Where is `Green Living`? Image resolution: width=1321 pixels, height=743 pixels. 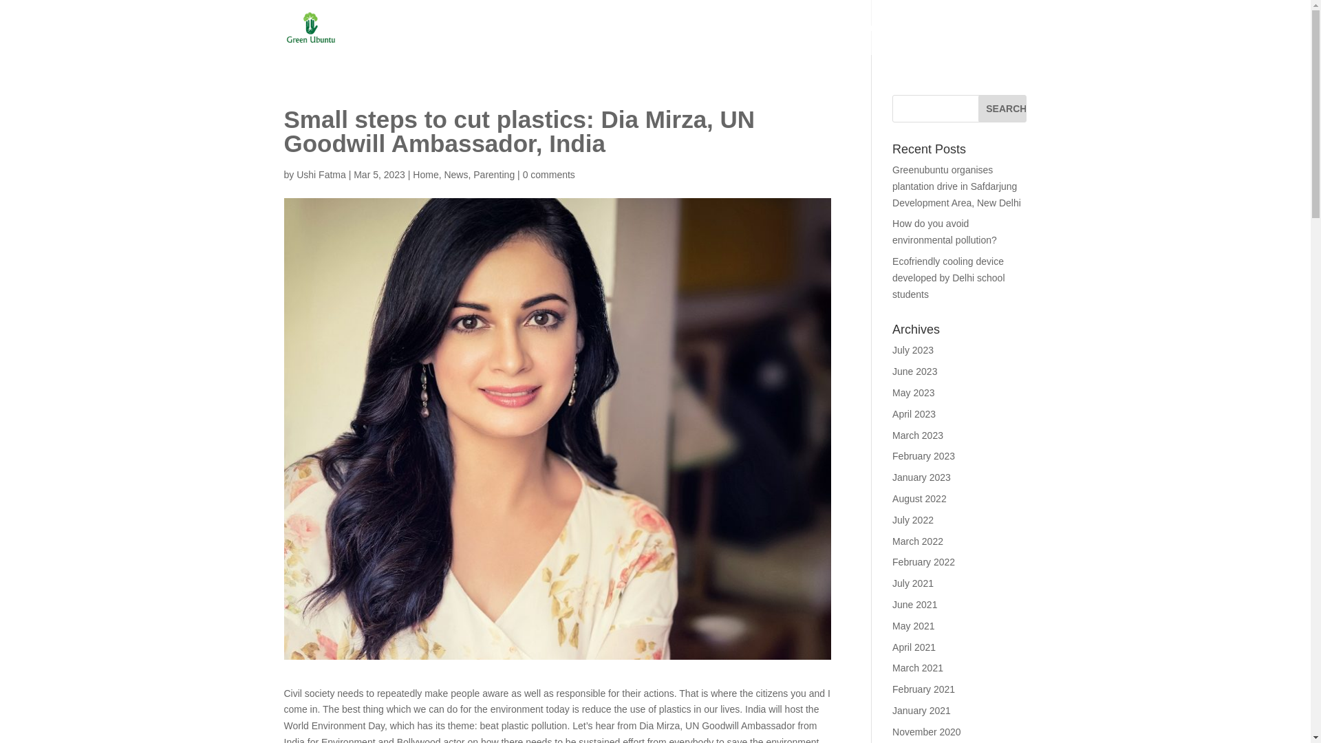
Green Living is located at coordinates (952, 39).